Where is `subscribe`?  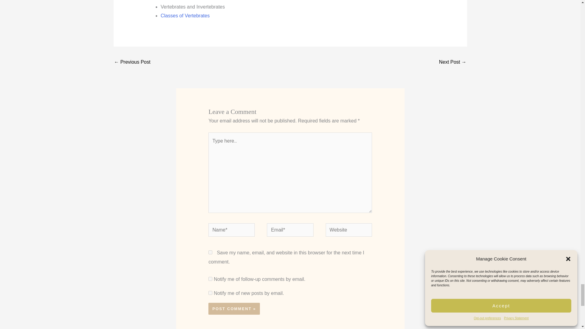
subscribe is located at coordinates (210, 279).